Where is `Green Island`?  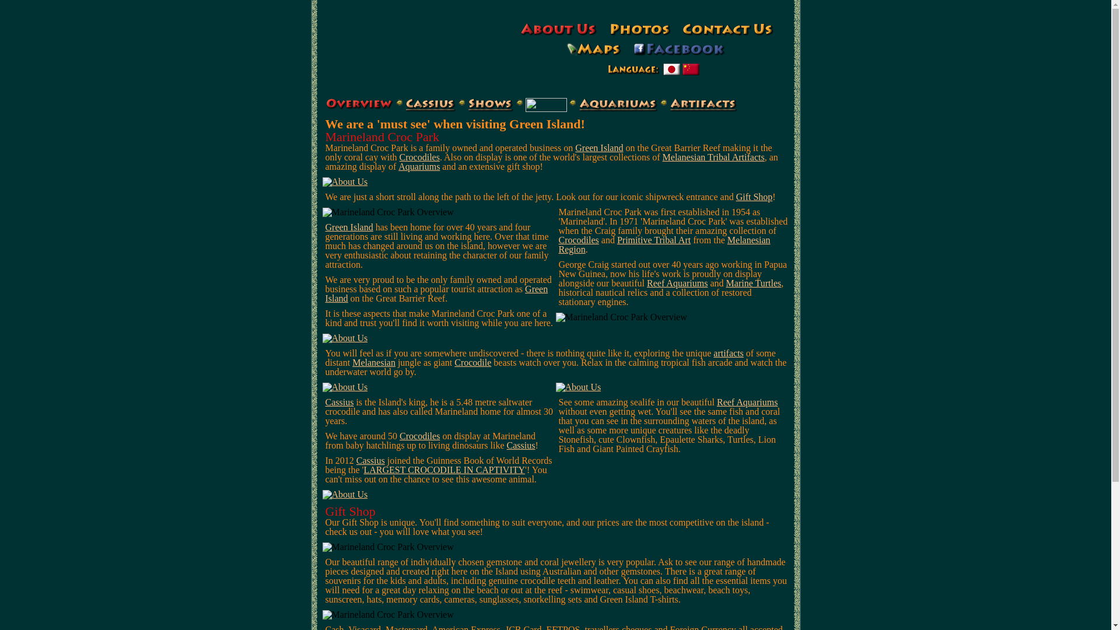
Green Island is located at coordinates (437, 294).